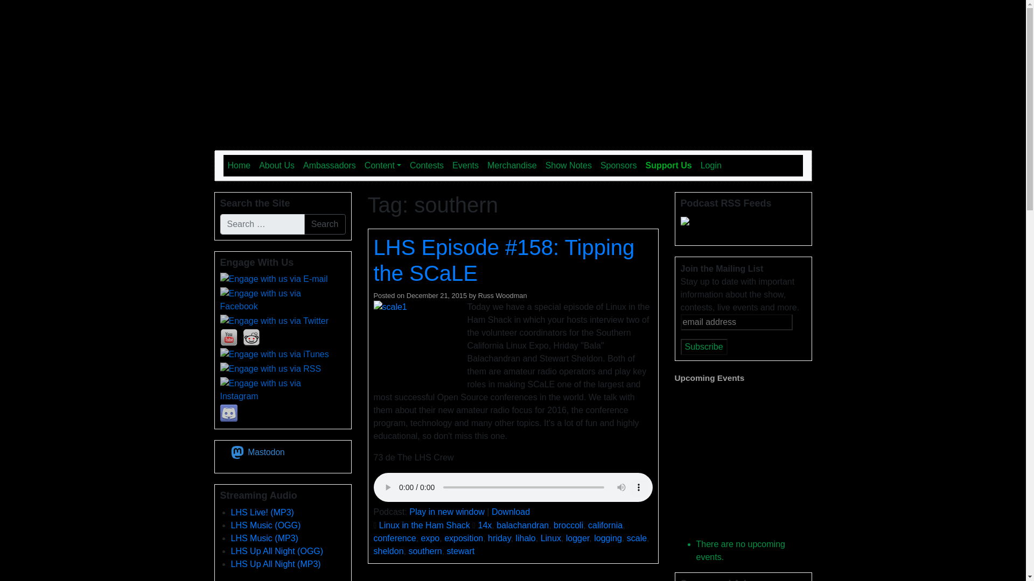 This screenshot has width=1034, height=581. Describe the element at coordinates (618, 166) in the screenshot. I see `Sponsors` at that location.